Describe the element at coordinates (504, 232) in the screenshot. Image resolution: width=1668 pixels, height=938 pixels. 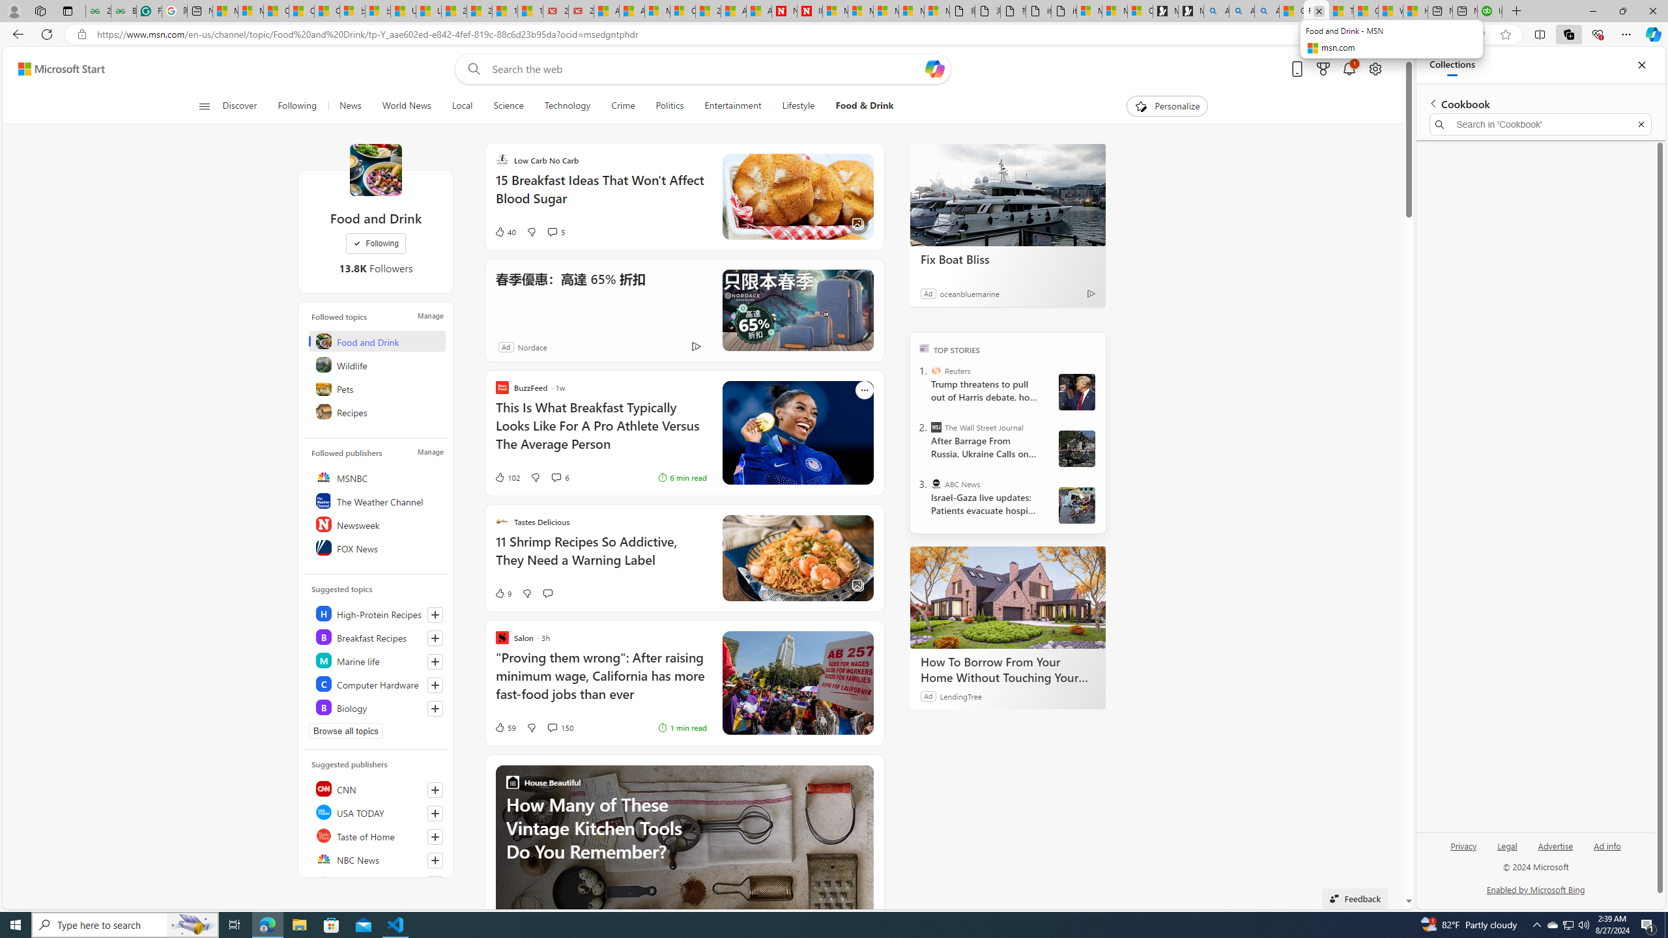
I see `40 Like` at that location.